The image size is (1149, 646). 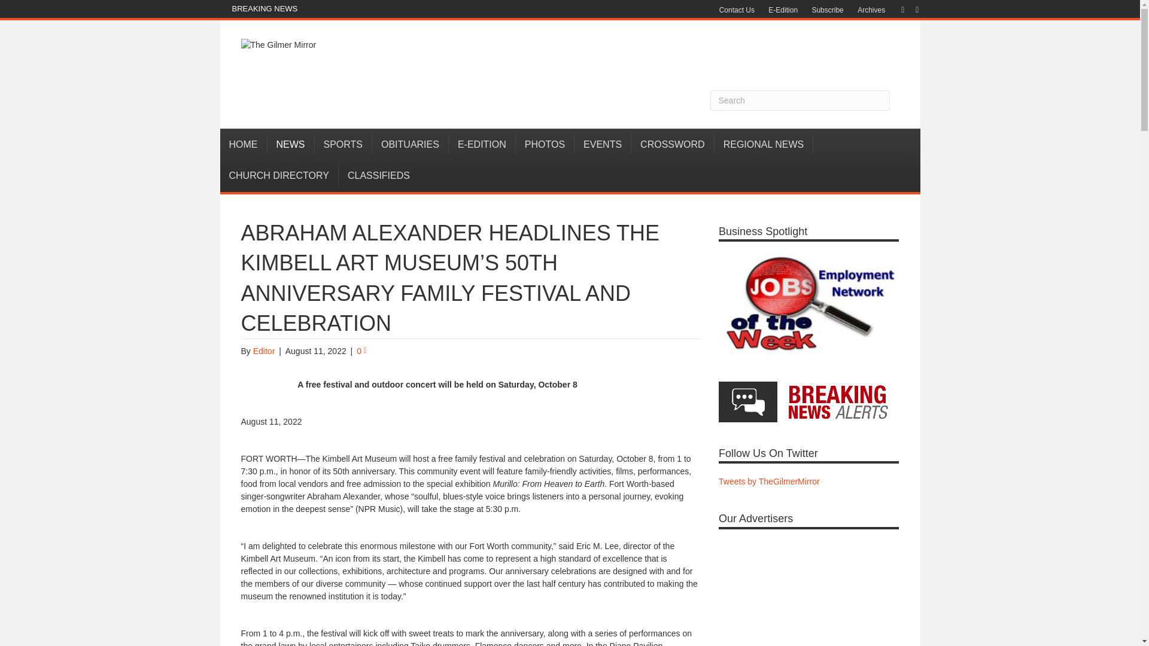 I want to click on Contact Us, so click(x=737, y=10).